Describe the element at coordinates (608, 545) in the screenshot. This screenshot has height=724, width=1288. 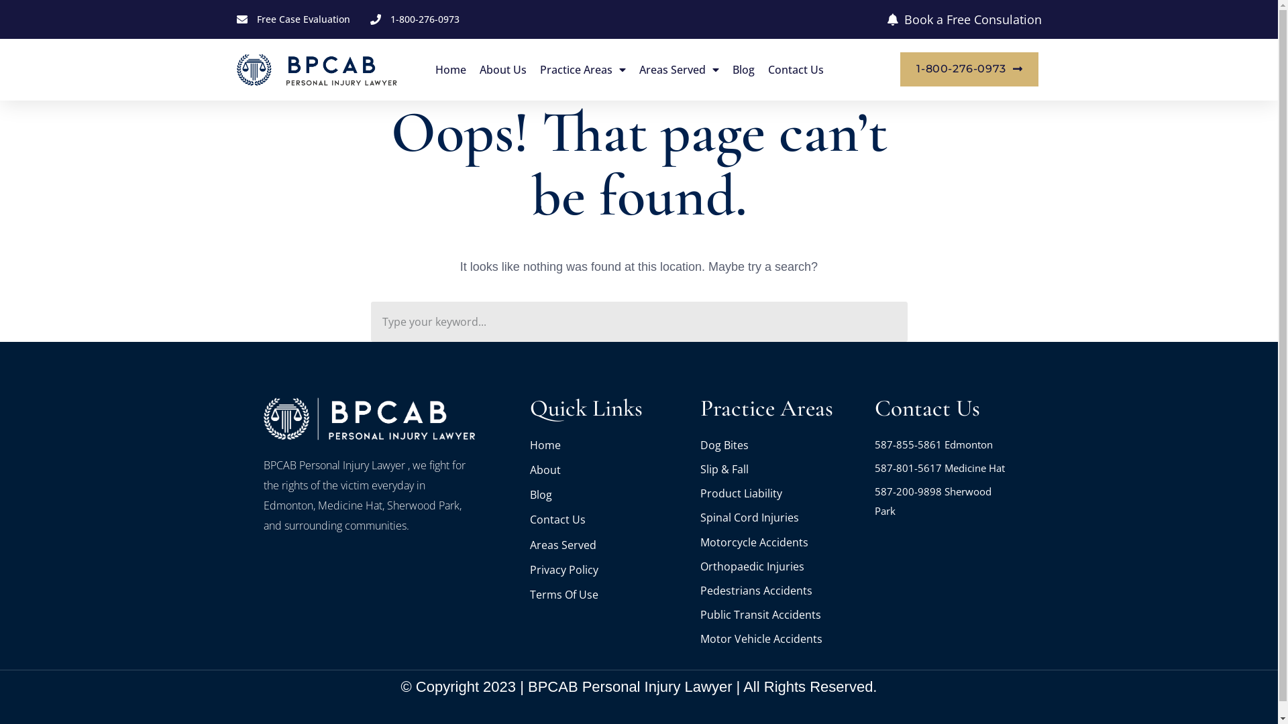
I see `Areas Served` at that location.